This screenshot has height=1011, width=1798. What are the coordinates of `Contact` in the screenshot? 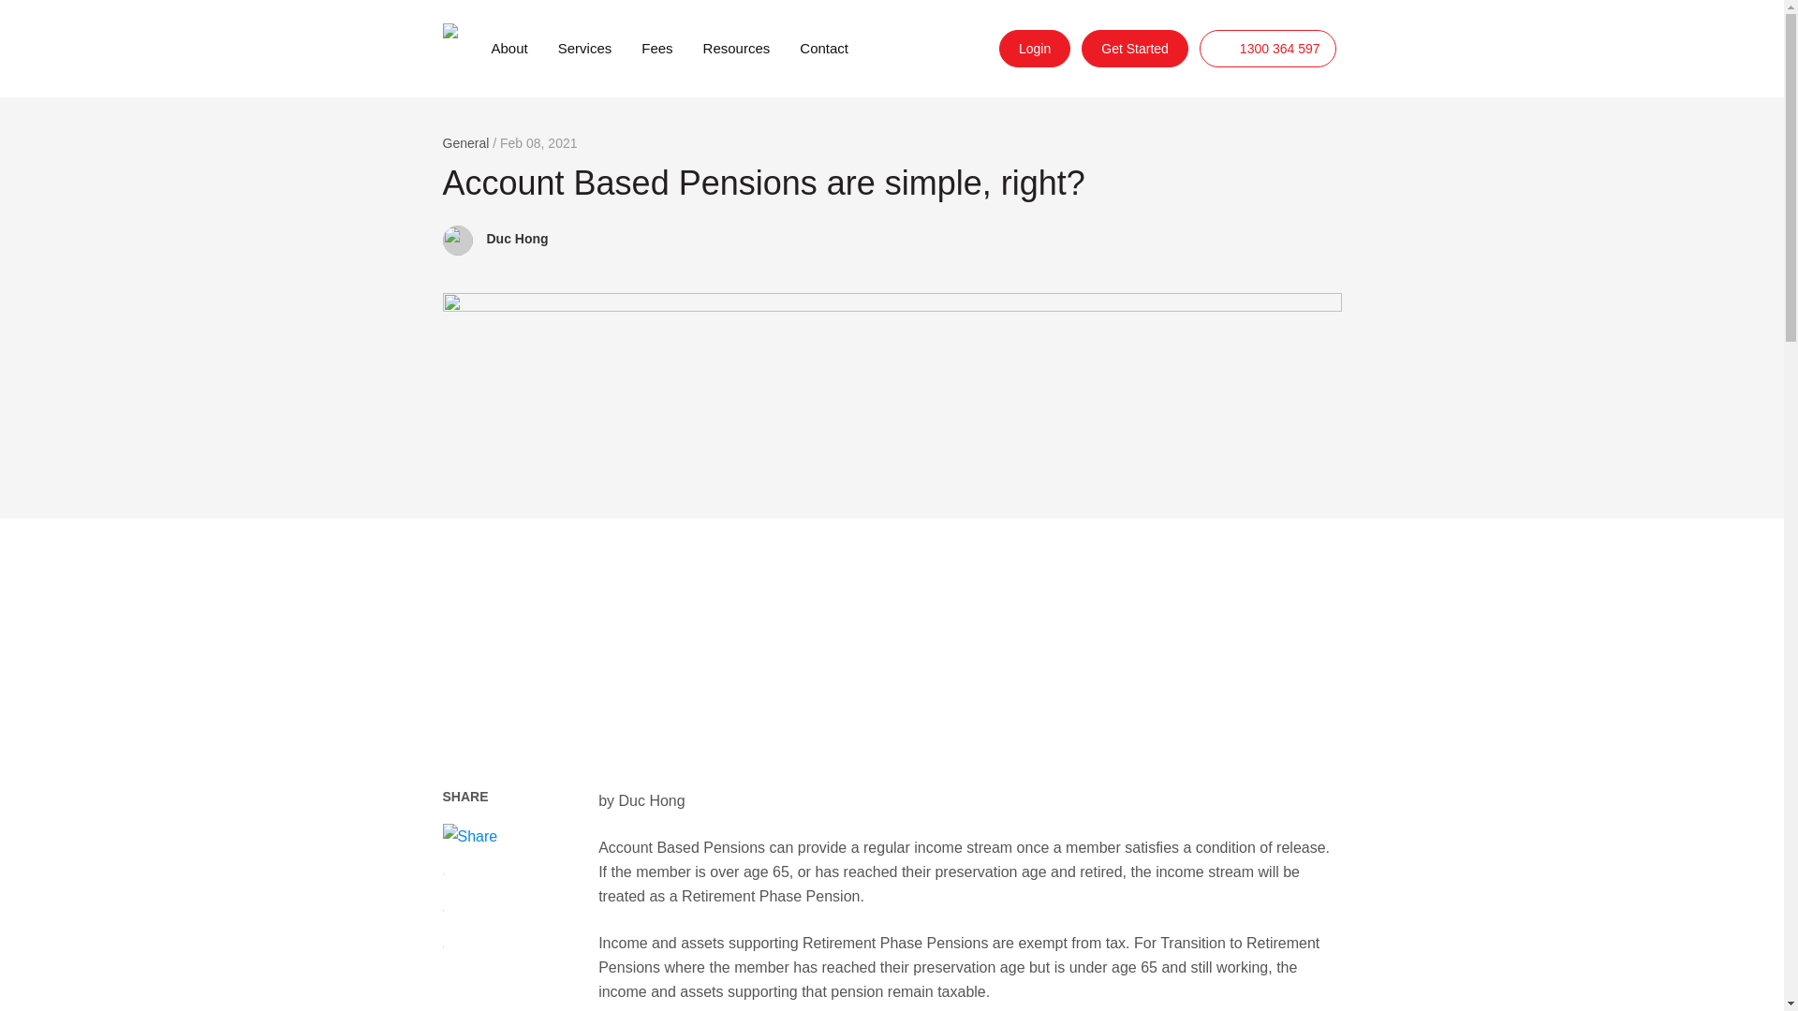 It's located at (824, 49).